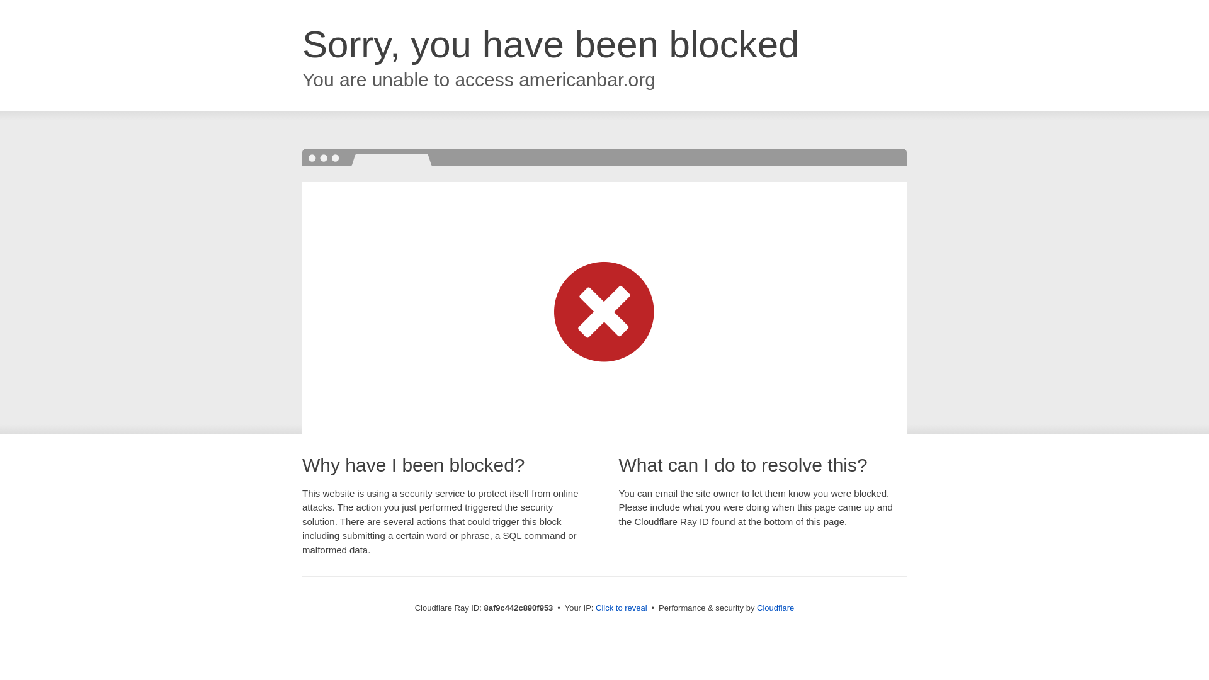  I want to click on Click to reveal, so click(621, 608).